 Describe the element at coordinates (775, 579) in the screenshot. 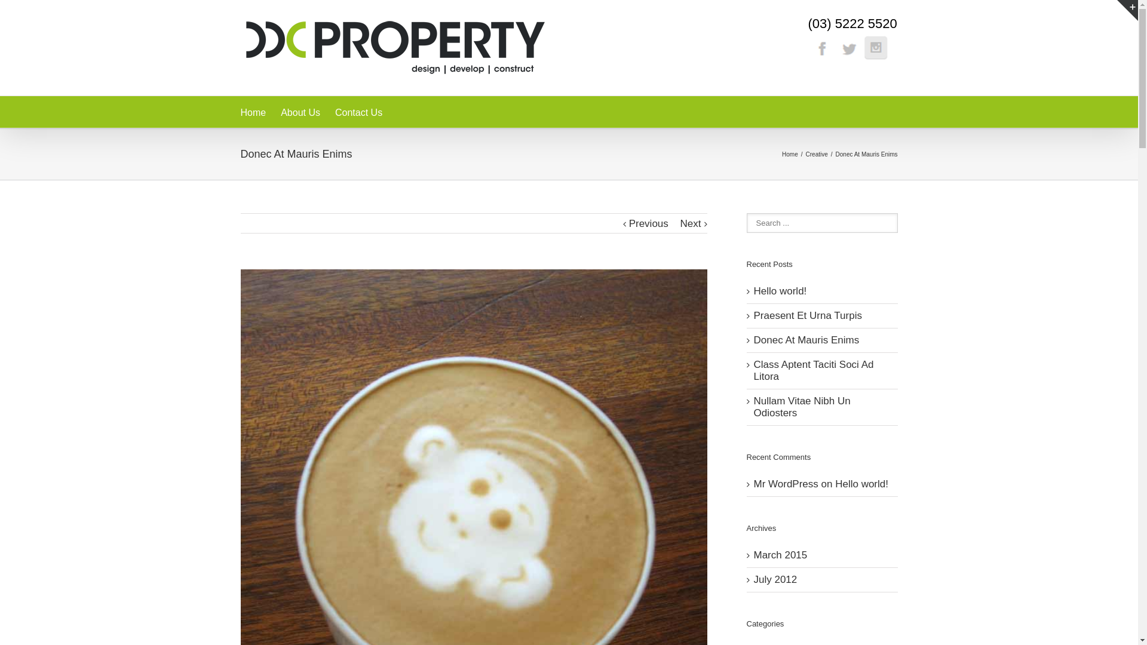

I see `July 2012` at that location.